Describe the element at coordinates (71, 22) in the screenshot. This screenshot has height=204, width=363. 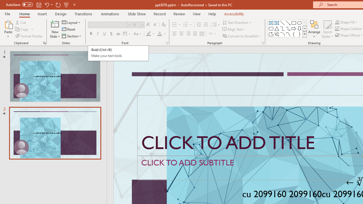
I see `Layout` at that location.